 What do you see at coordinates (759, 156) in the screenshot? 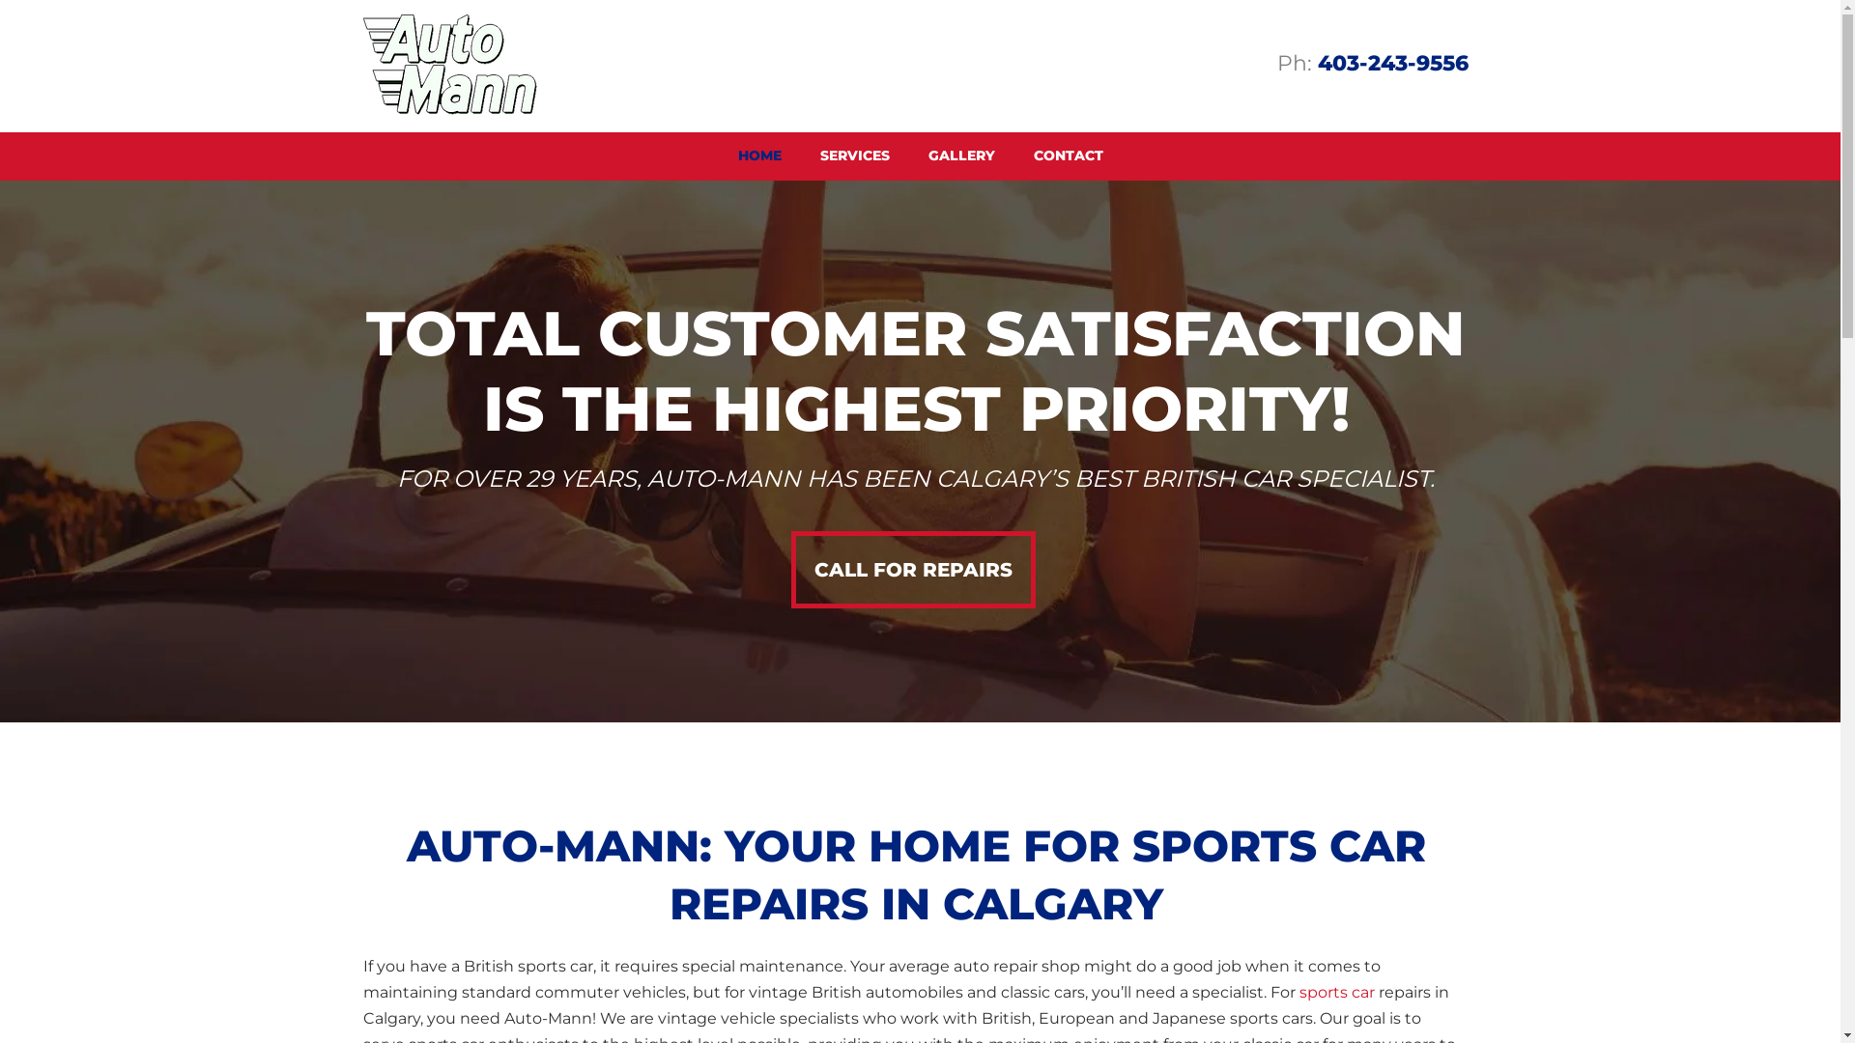
I see `HOME` at bounding box center [759, 156].